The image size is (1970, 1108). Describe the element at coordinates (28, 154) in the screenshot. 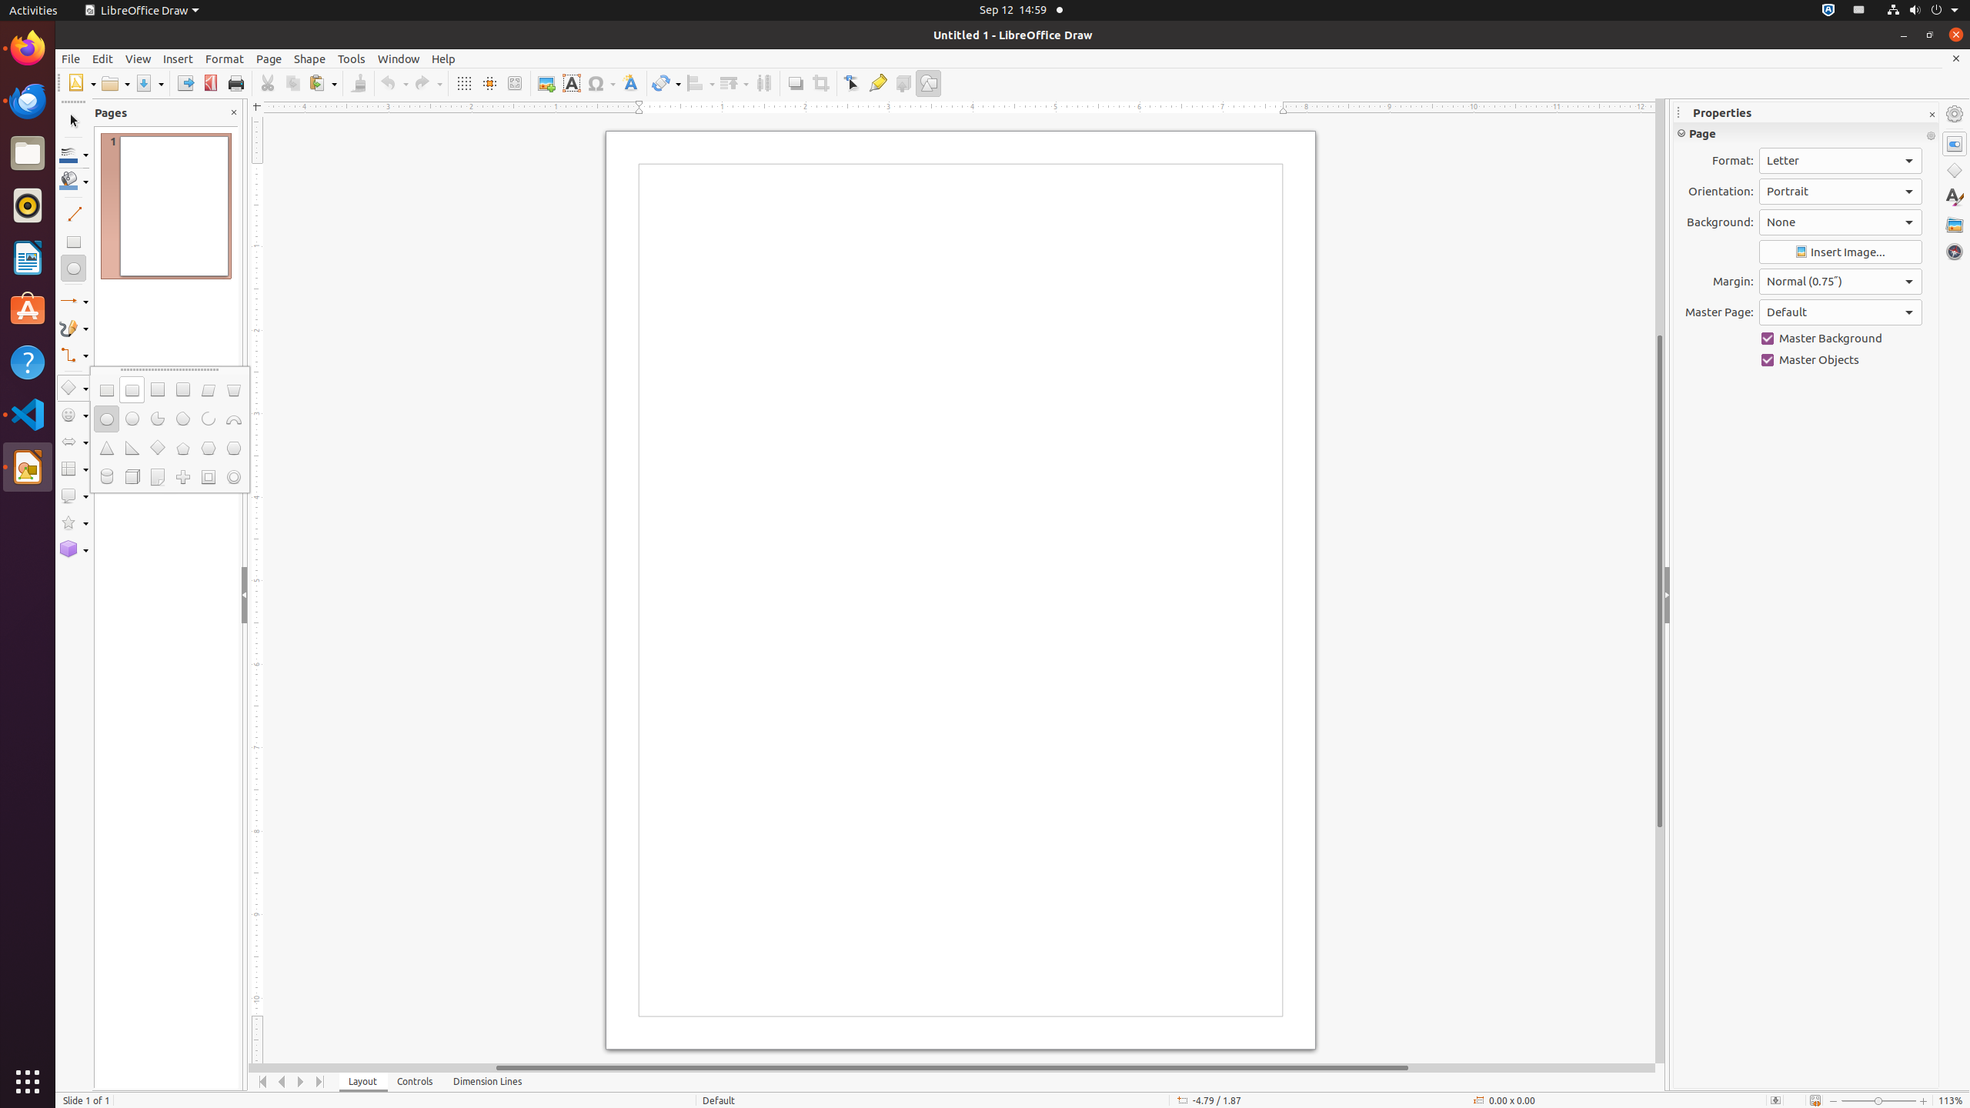

I see `Files` at that location.